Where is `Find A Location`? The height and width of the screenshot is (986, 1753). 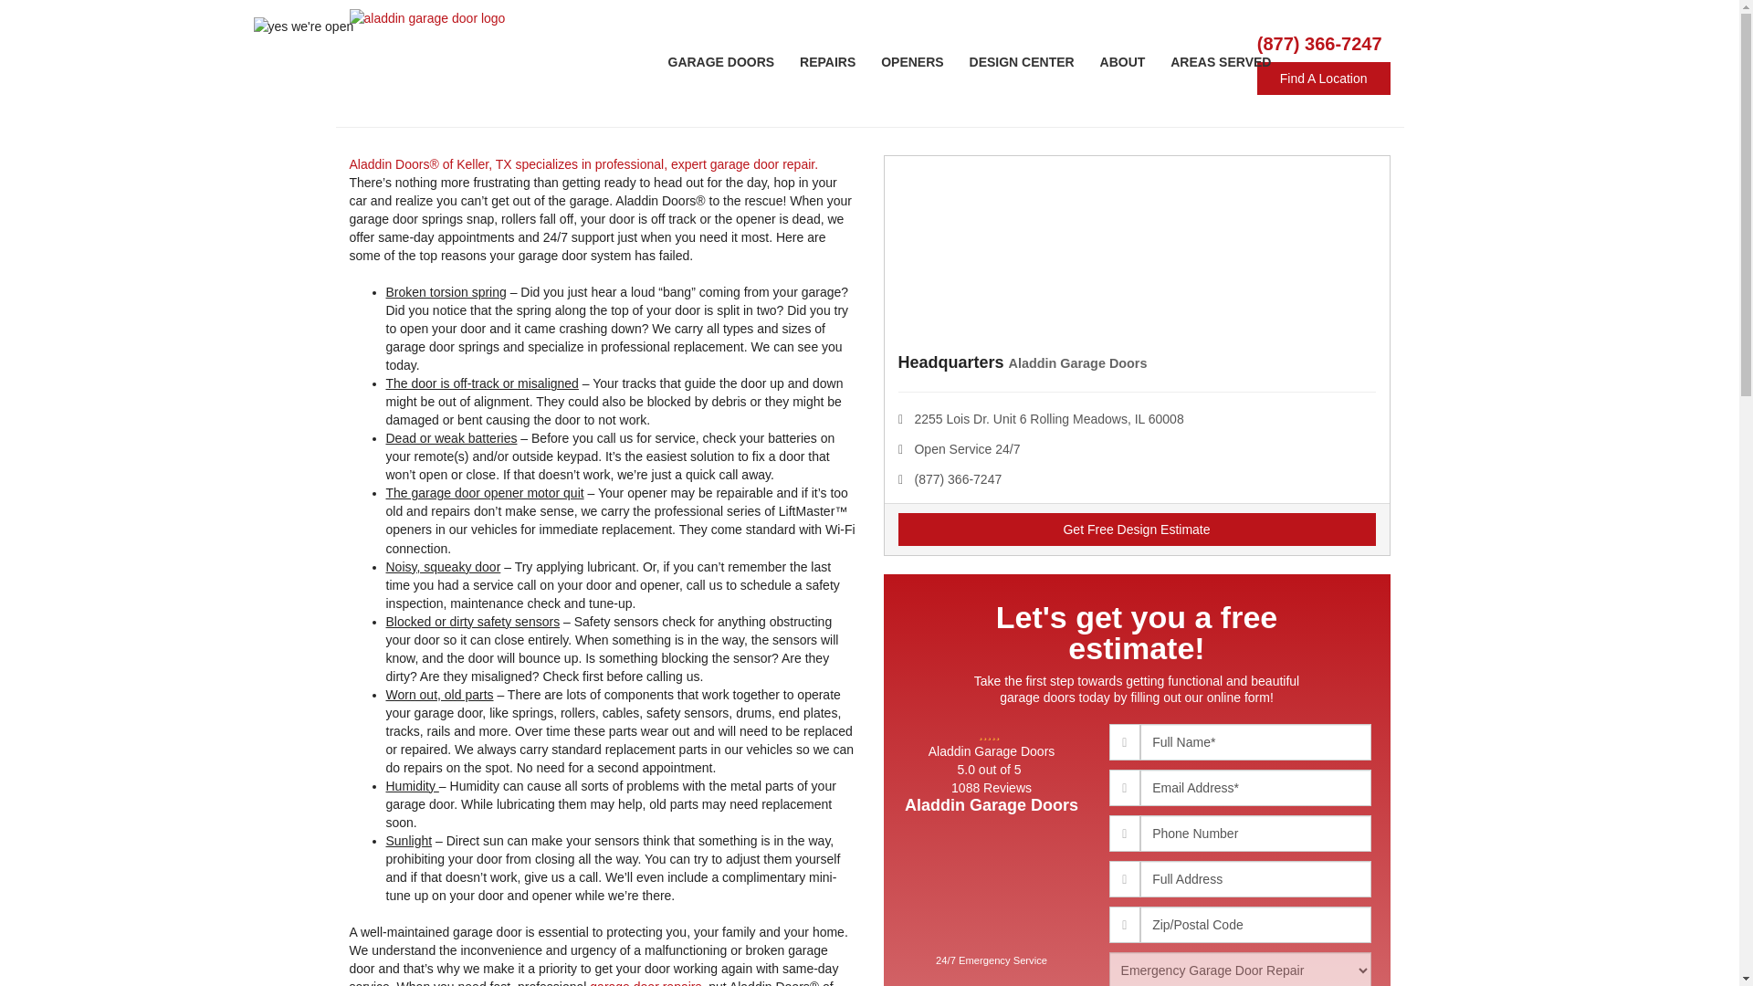 Find A Location is located at coordinates (1323, 79).